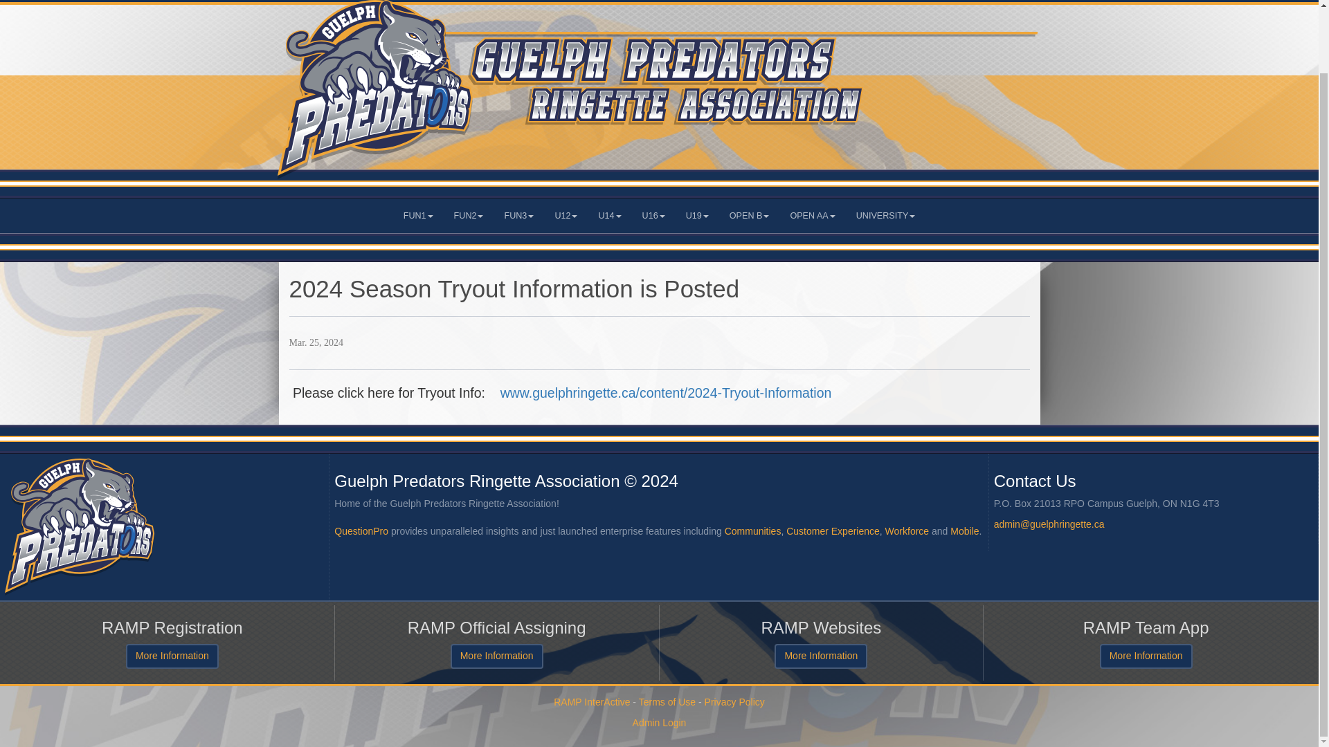 Image resolution: width=1329 pixels, height=747 pixels. Describe the element at coordinates (598, 1) in the screenshot. I see `ABOUT US` at that location.